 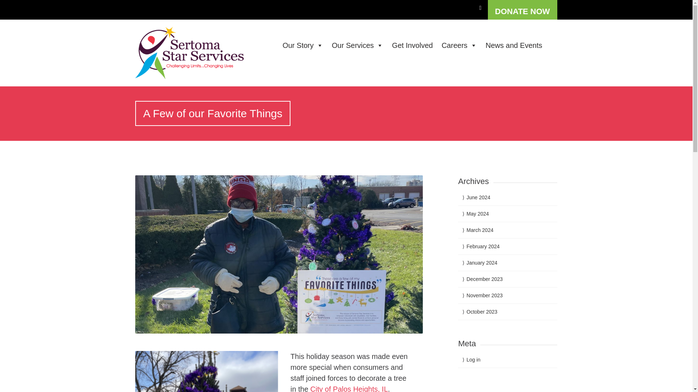 What do you see at coordinates (198, 53) in the screenshot?
I see `Sertoma Star Services - ` at bounding box center [198, 53].